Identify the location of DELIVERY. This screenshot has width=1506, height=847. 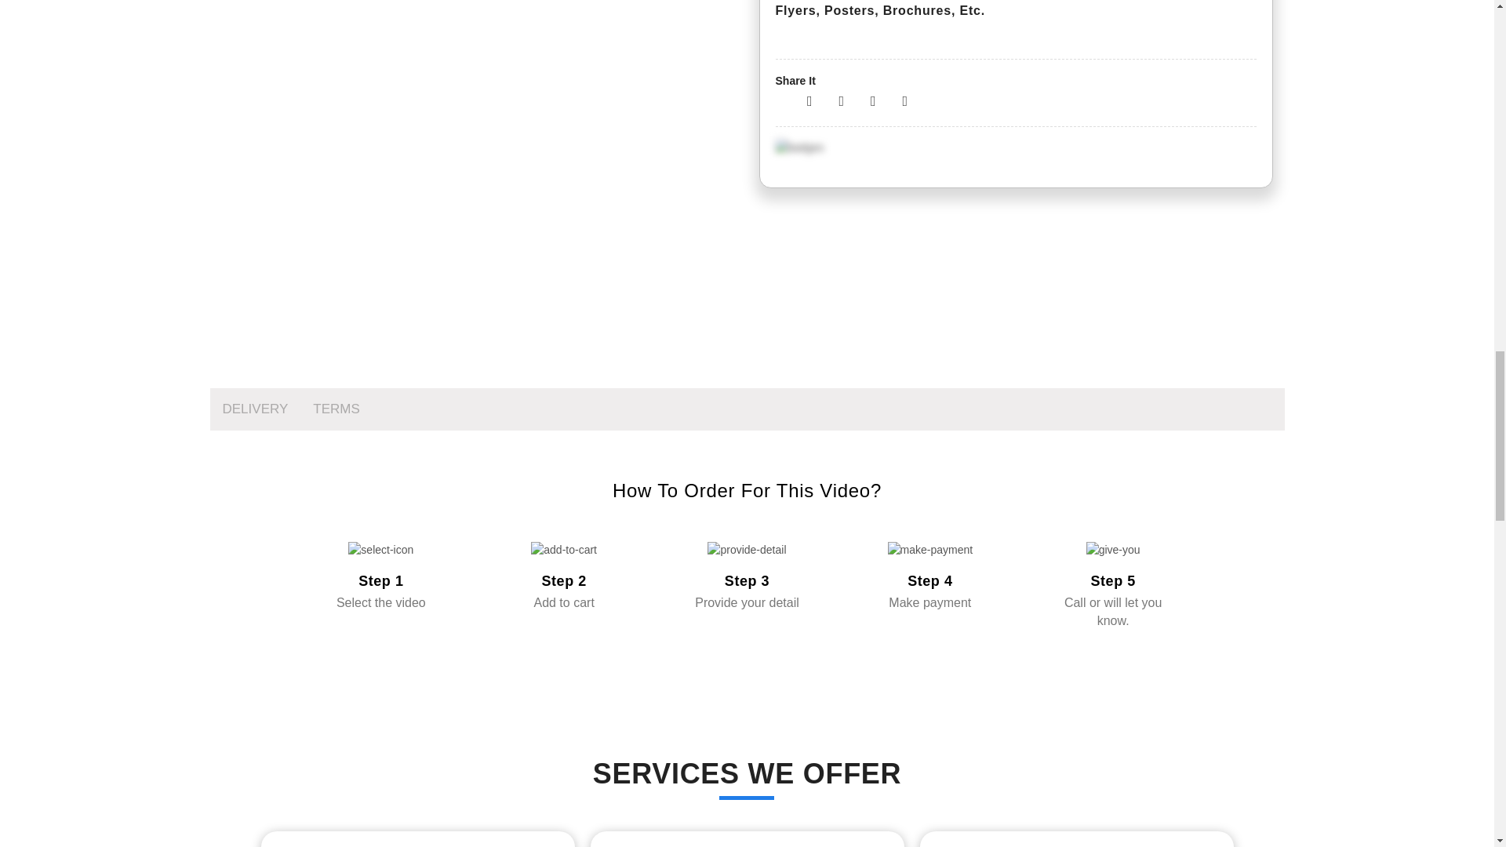
(256, 409).